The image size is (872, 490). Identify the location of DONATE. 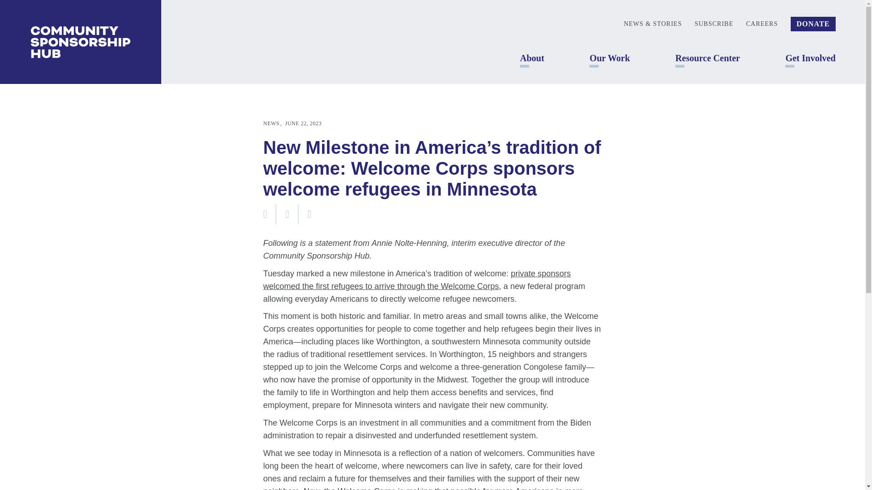
(813, 24).